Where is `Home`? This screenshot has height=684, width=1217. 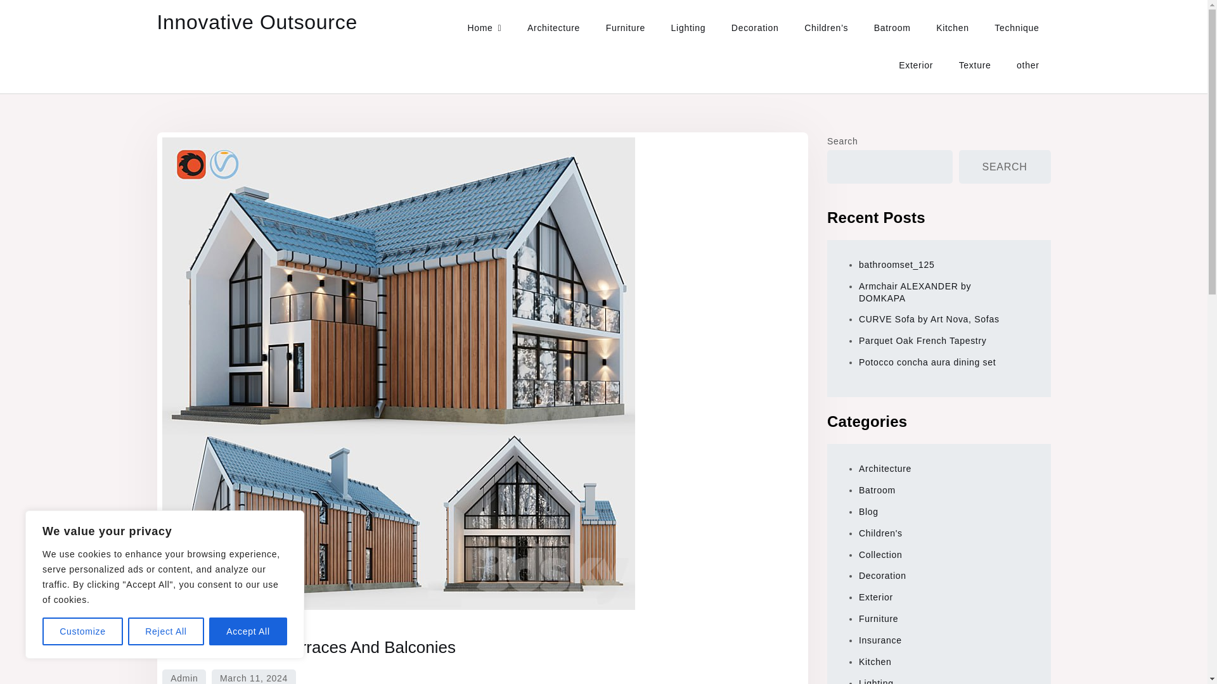 Home is located at coordinates (484, 28).